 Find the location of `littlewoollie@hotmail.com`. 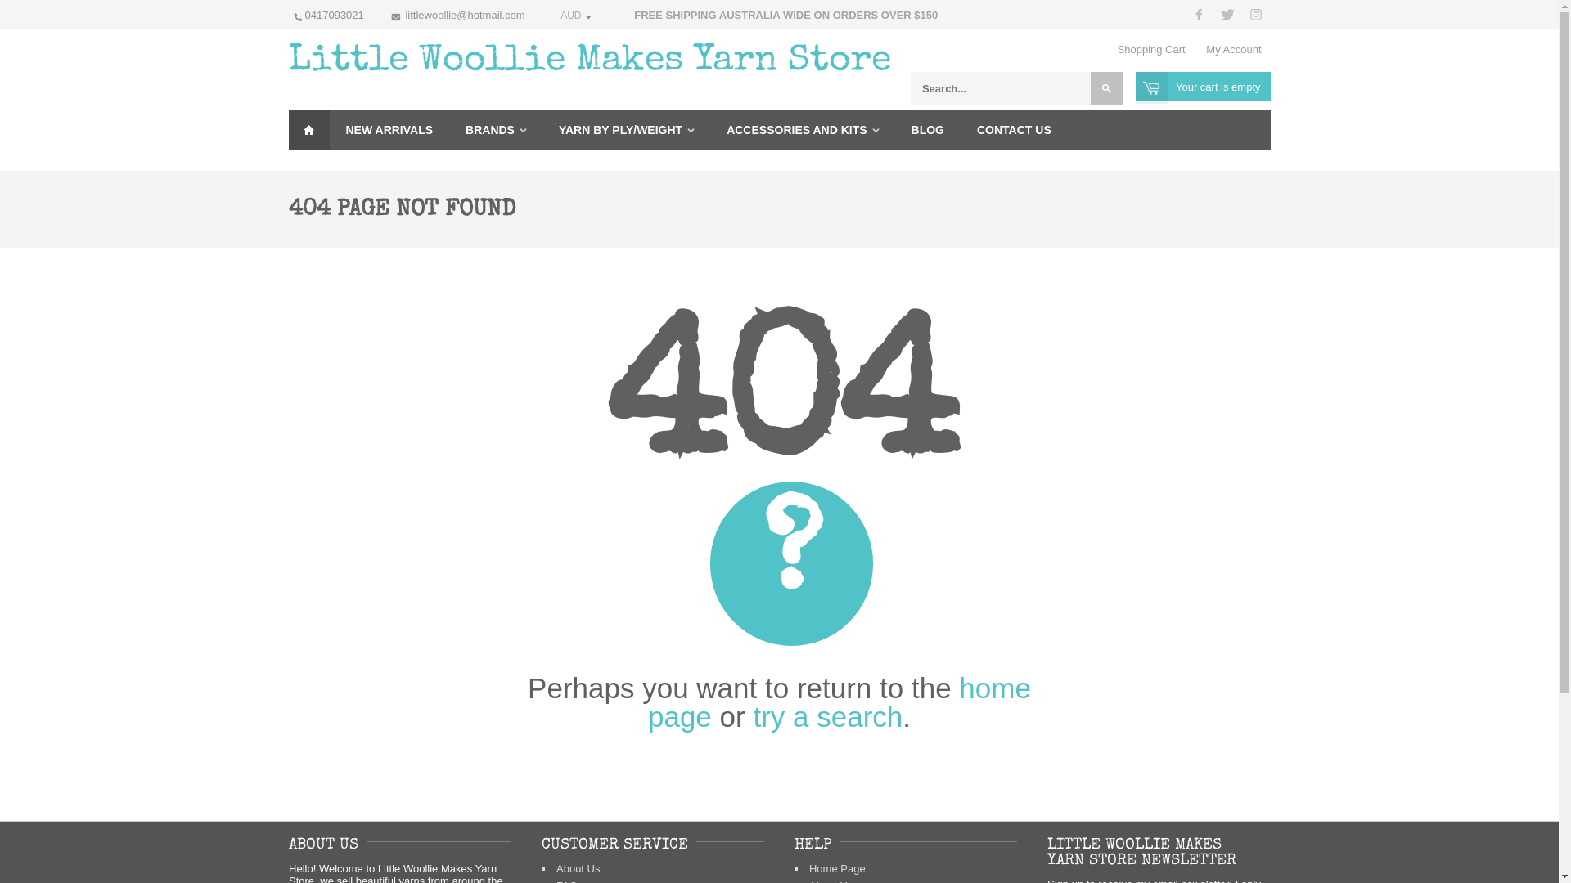

littlewoollie@hotmail.com is located at coordinates (465, 15).